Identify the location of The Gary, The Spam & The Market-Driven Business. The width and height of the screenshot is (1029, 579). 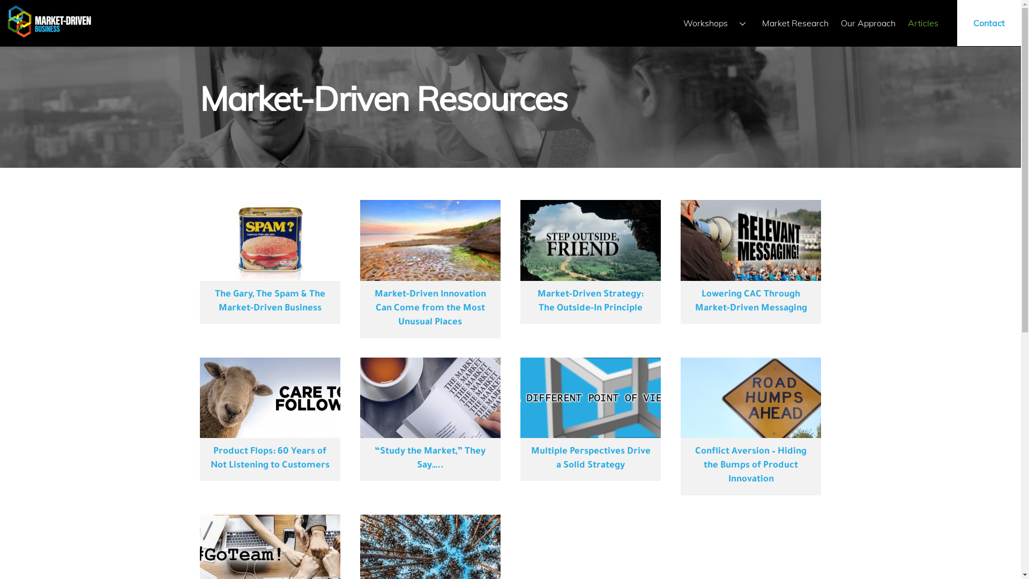
(270, 302).